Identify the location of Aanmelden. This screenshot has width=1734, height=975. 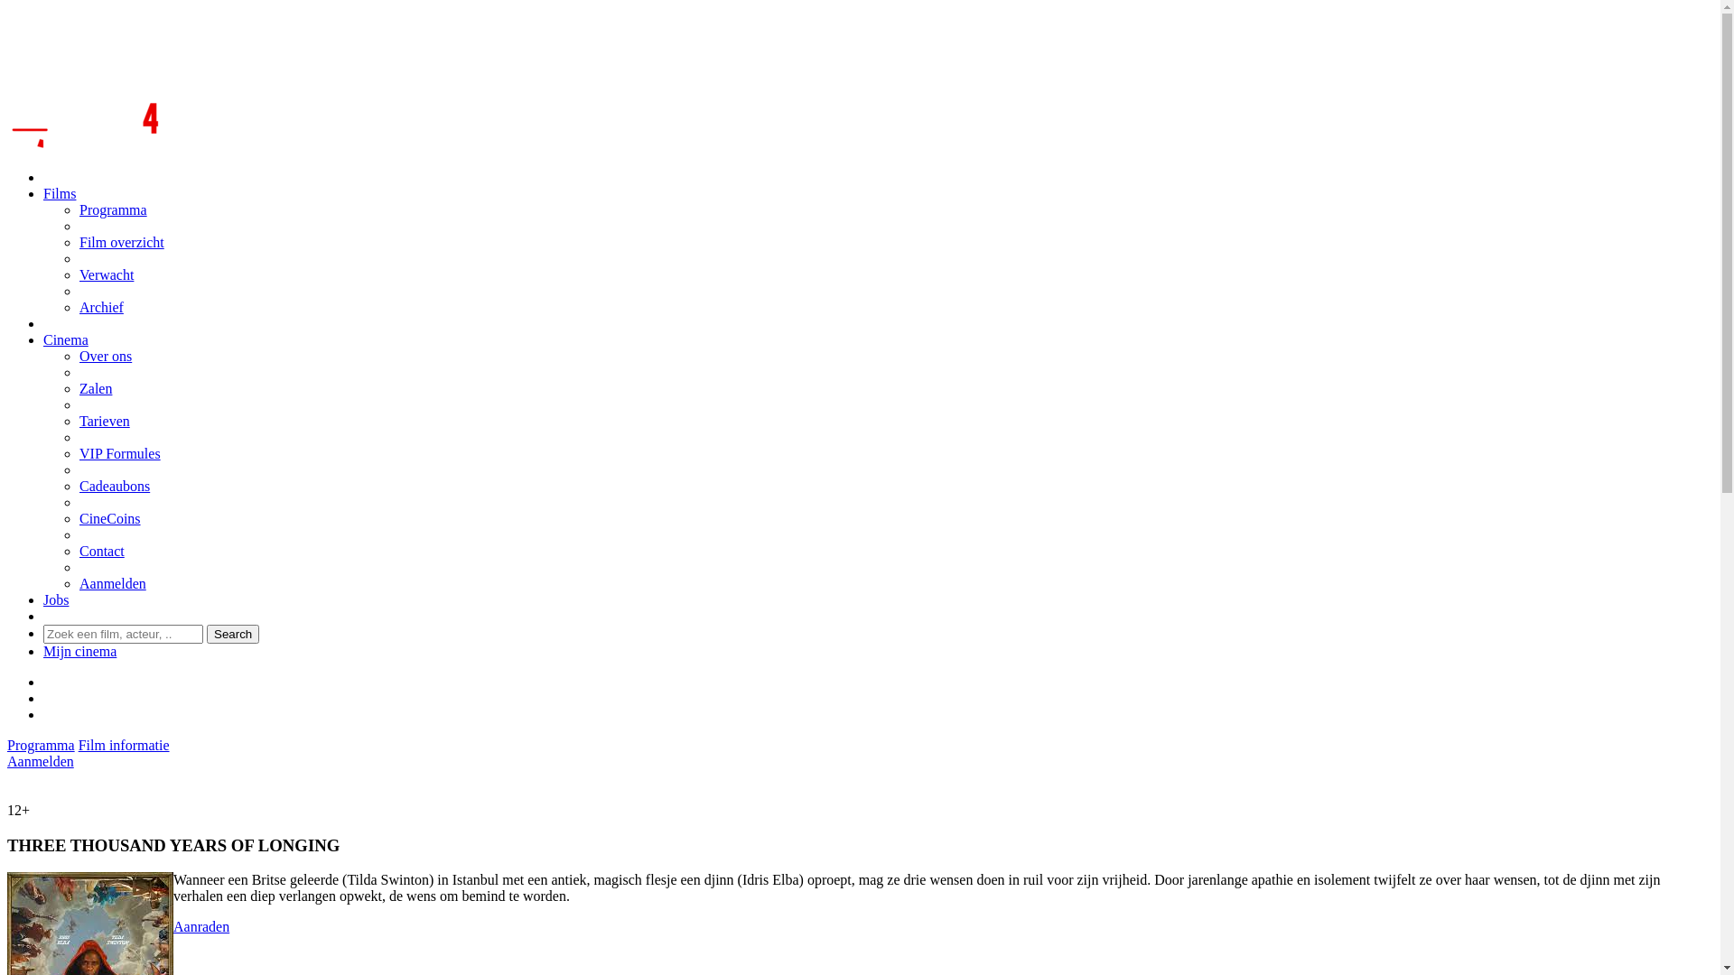
(113, 583).